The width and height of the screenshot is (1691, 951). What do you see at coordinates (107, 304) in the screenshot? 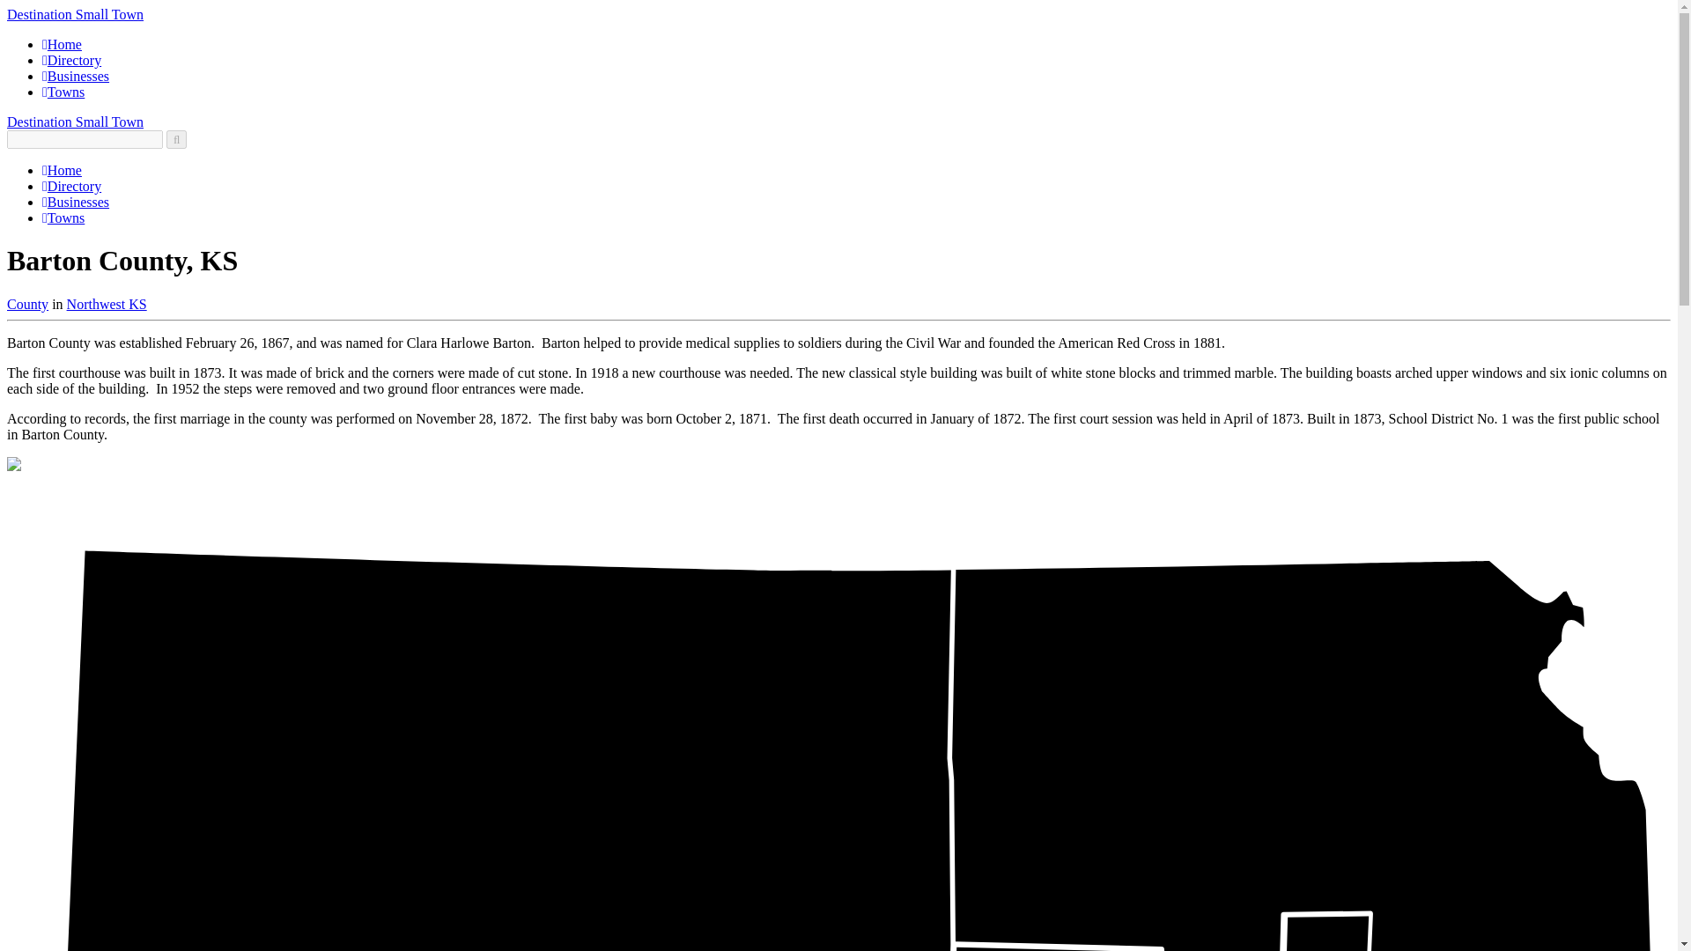
I see `Northwest KS` at bounding box center [107, 304].